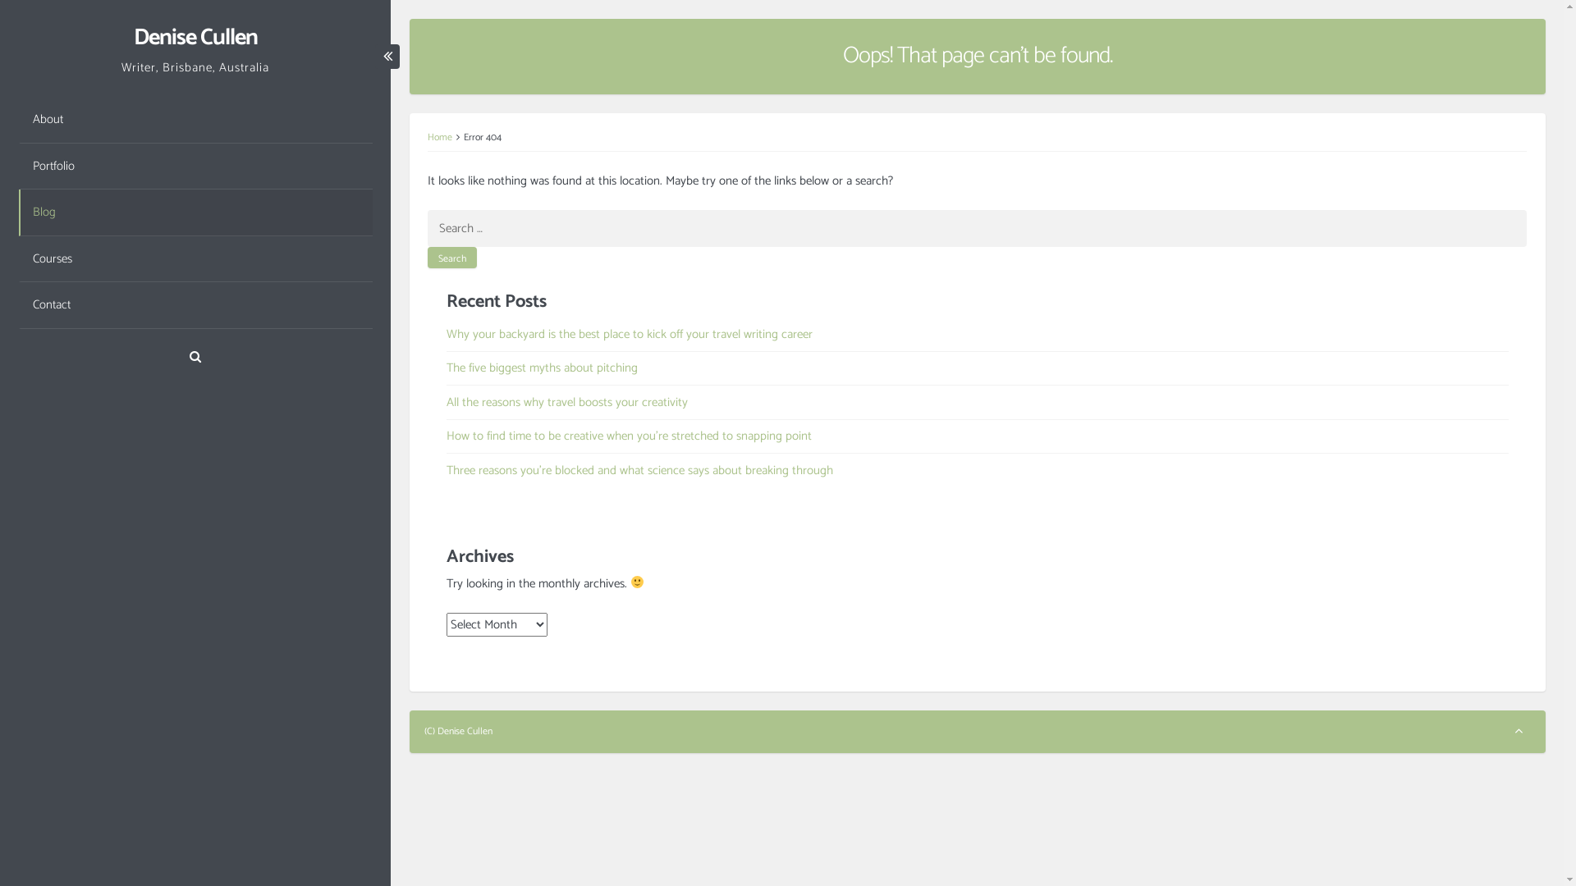  I want to click on Contact, so click(195, 305).